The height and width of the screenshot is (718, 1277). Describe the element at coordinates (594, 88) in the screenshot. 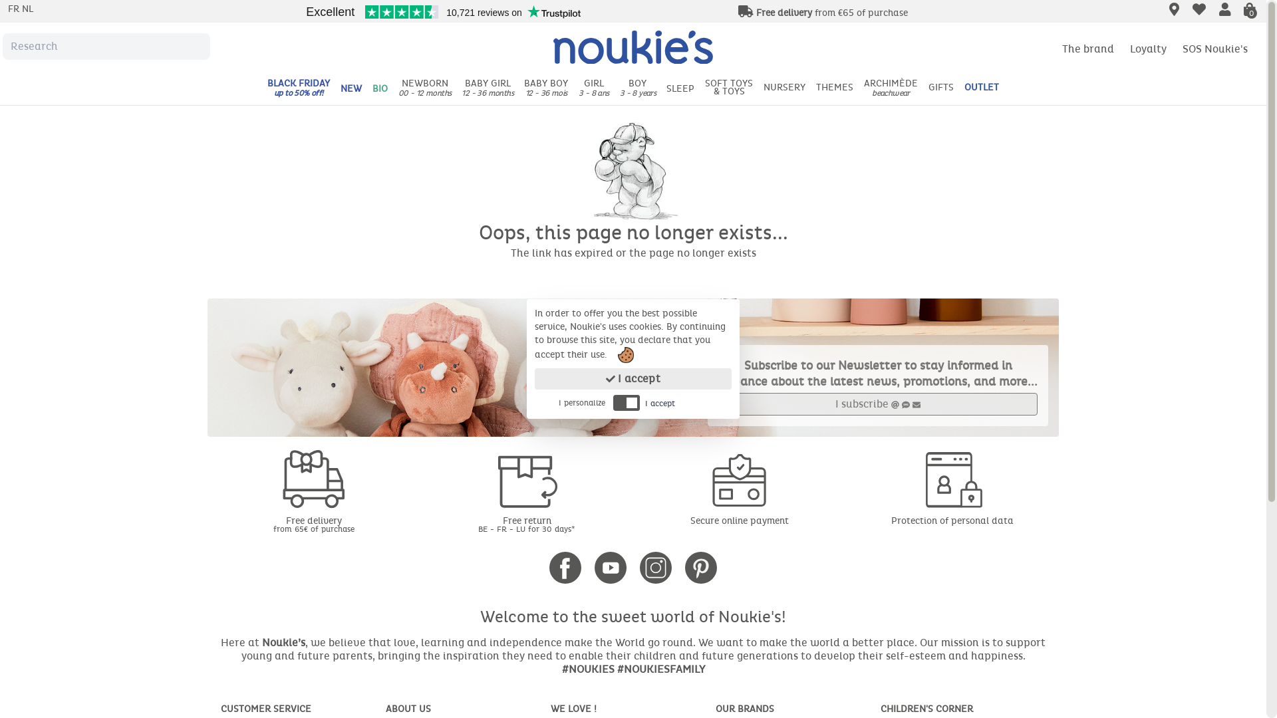

I see `GIRL
3 - 8 ans` at that location.